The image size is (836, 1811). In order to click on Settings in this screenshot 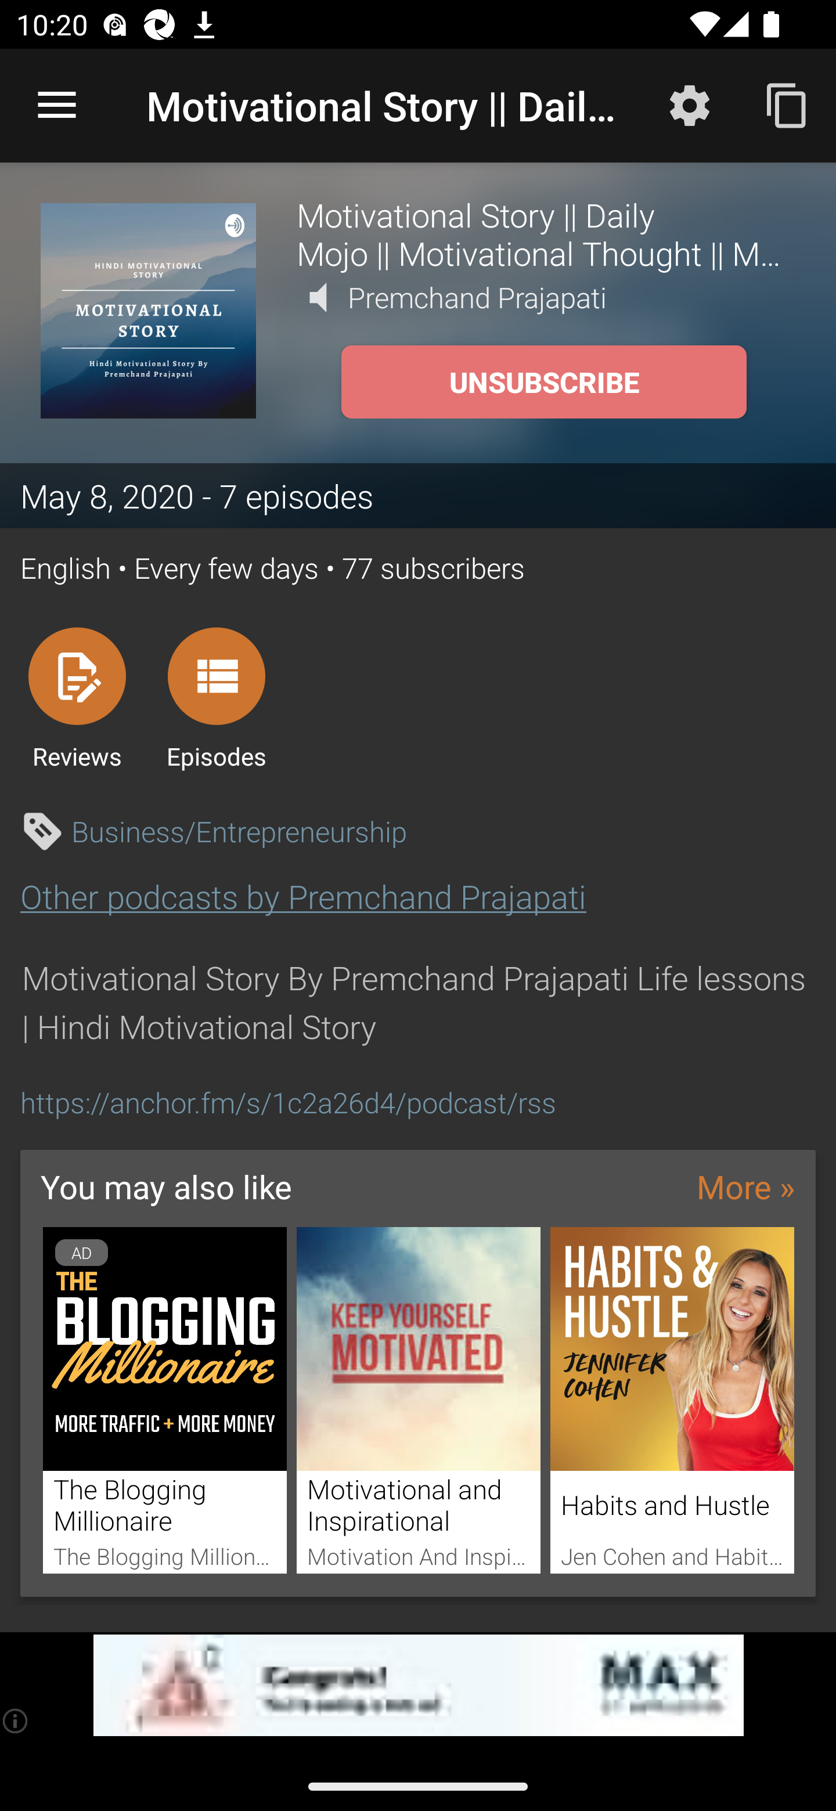, I will do `click(690, 104)`.